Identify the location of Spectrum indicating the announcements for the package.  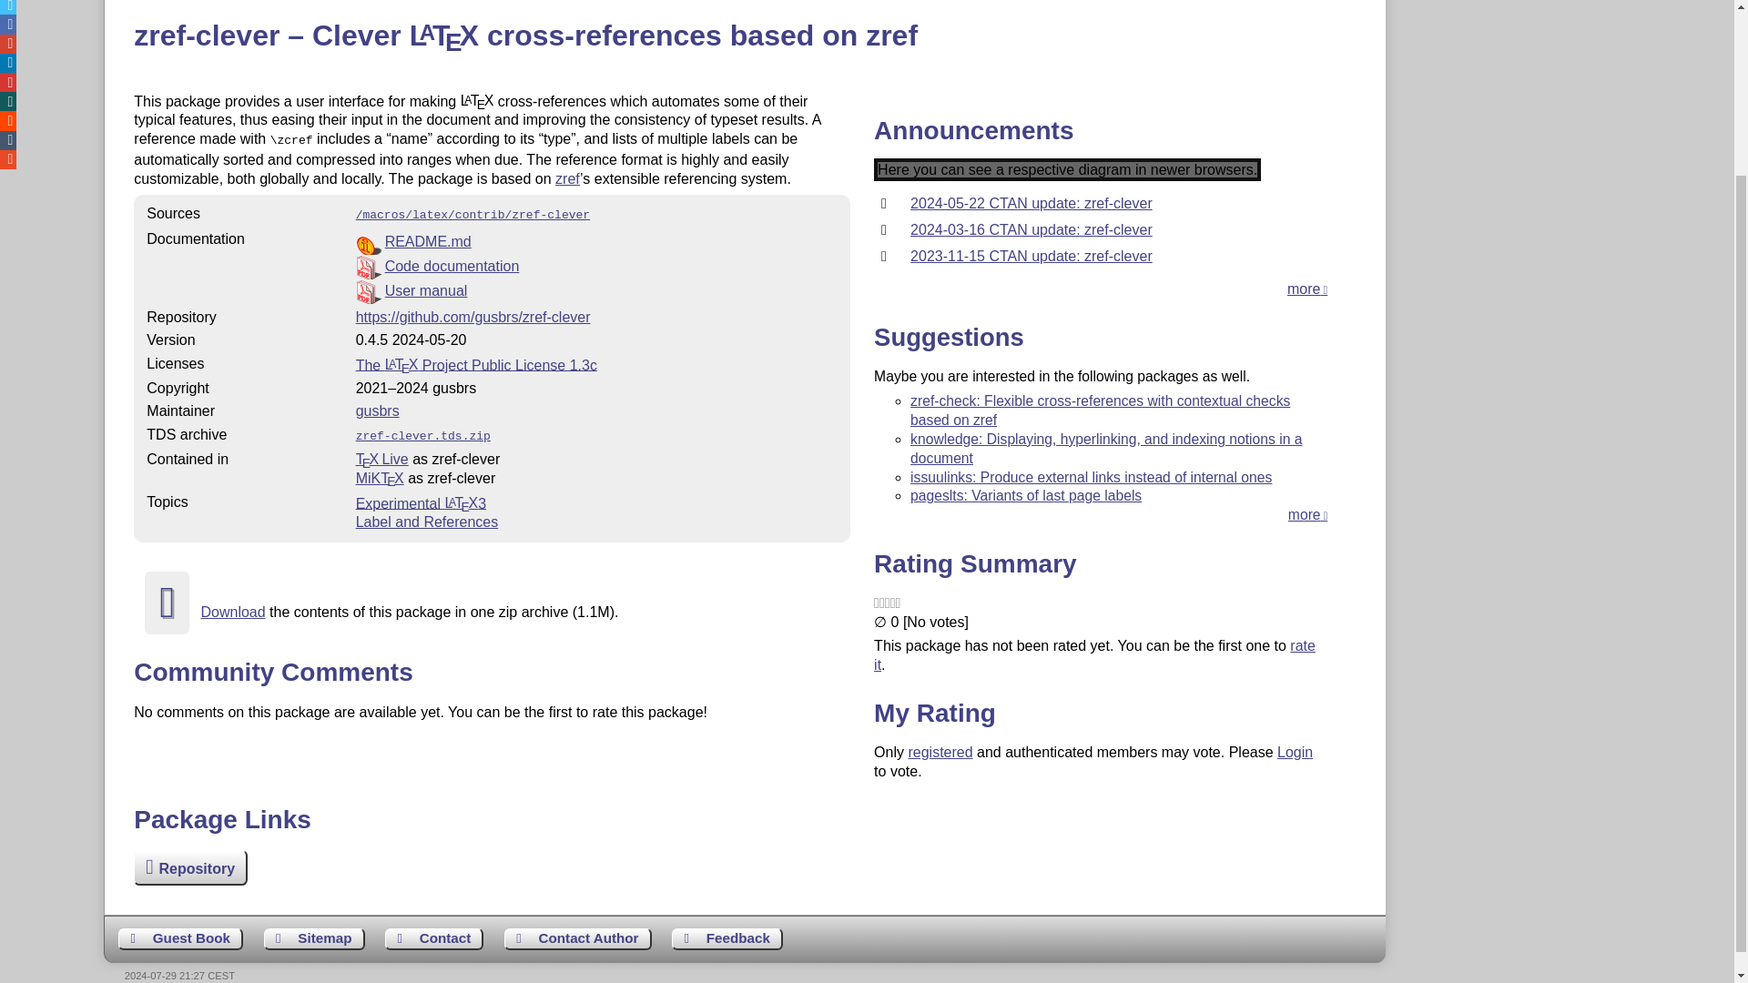
(1067, 169).